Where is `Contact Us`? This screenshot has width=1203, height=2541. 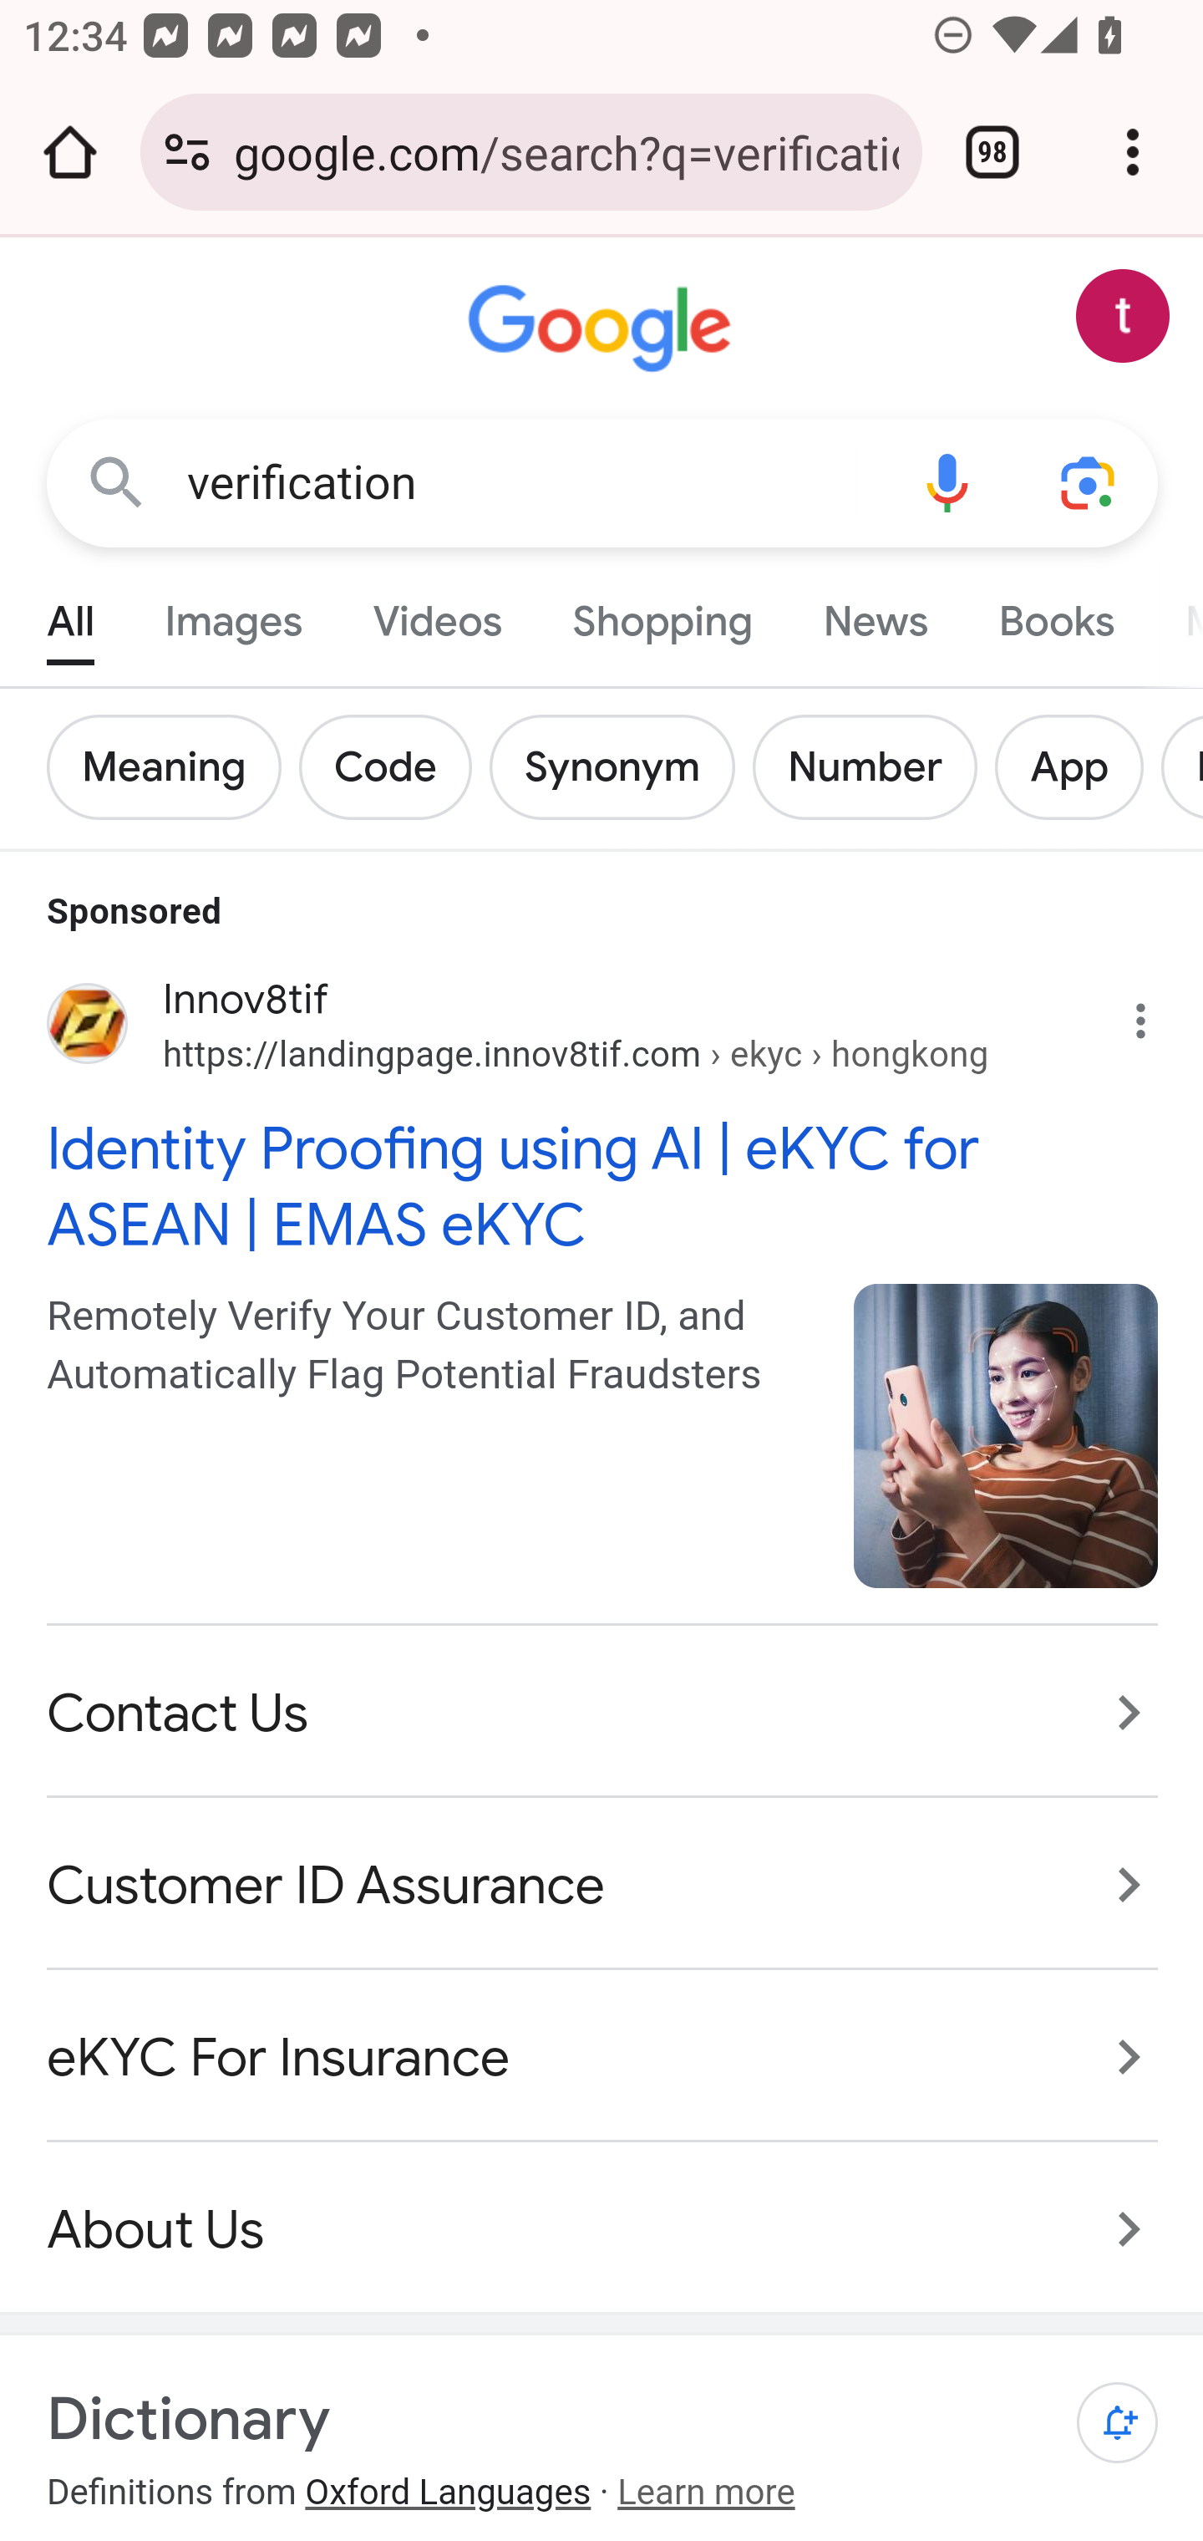 Contact Us is located at coordinates (603, 1712).